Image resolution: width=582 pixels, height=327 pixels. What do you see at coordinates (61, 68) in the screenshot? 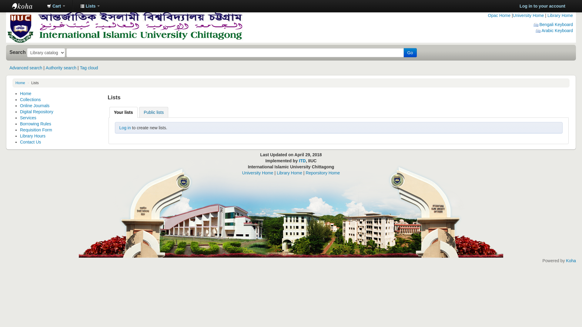
I see `Authority search` at bounding box center [61, 68].